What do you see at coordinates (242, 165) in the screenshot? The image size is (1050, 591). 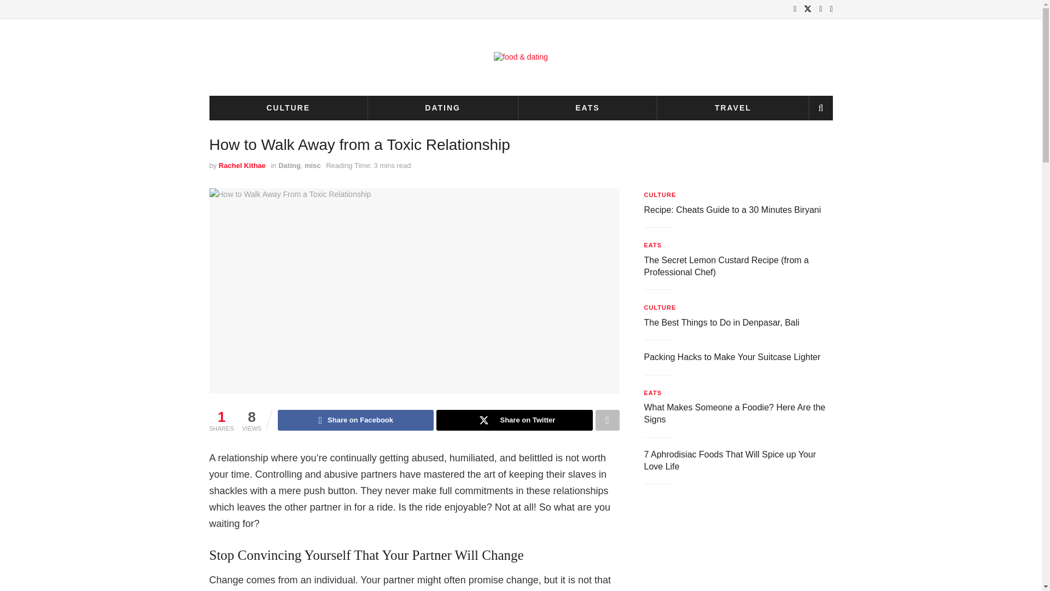 I see `Rachel Kithae` at bounding box center [242, 165].